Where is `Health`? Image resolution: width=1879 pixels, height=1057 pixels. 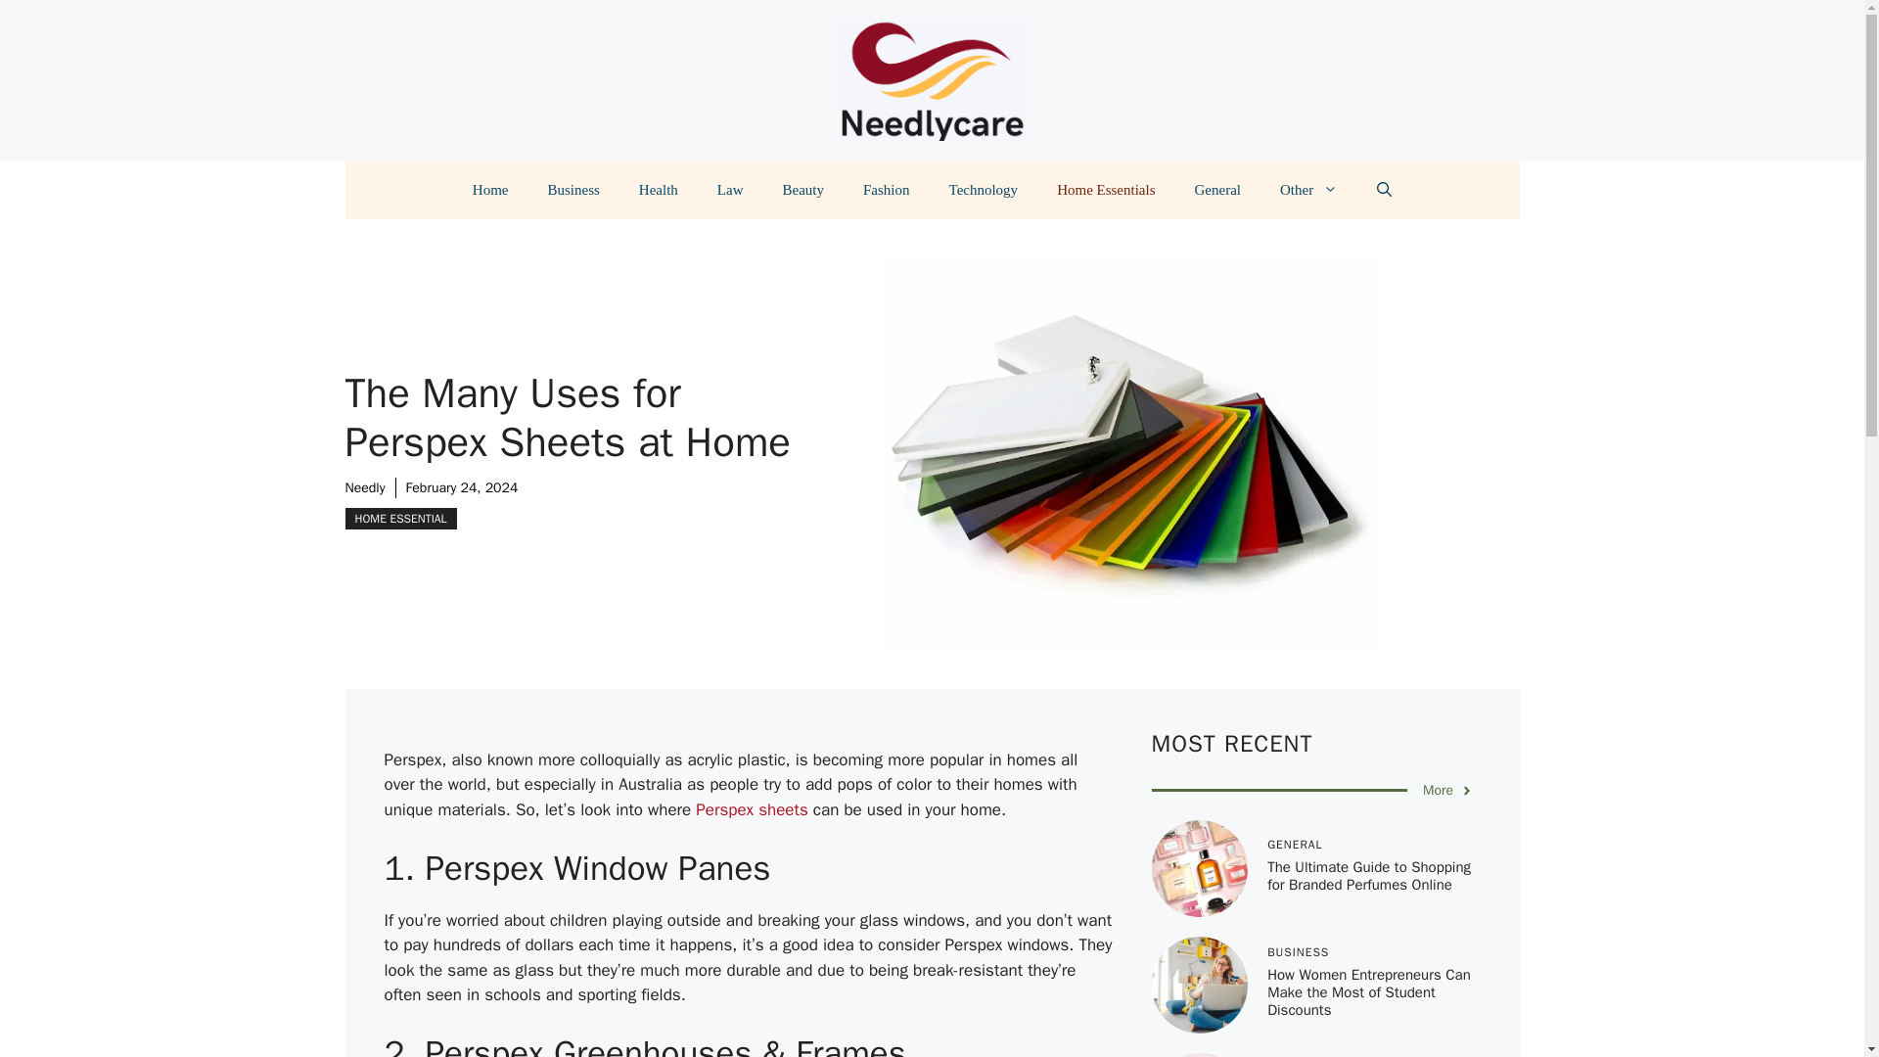
Health is located at coordinates (658, 190).